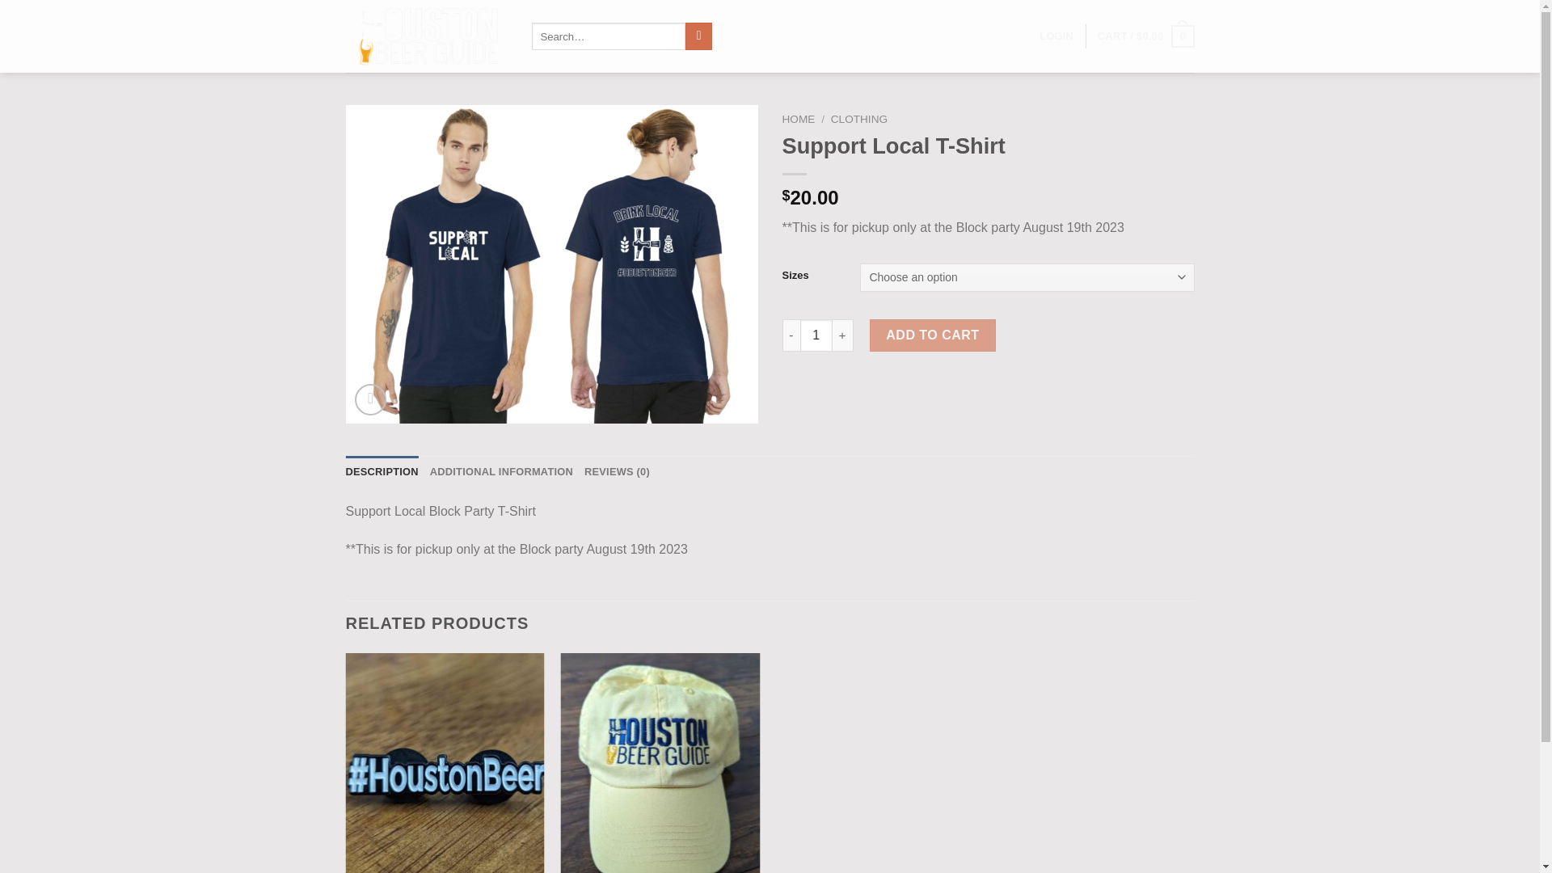  I want to click on ADD TO CART, so click(933, 335).